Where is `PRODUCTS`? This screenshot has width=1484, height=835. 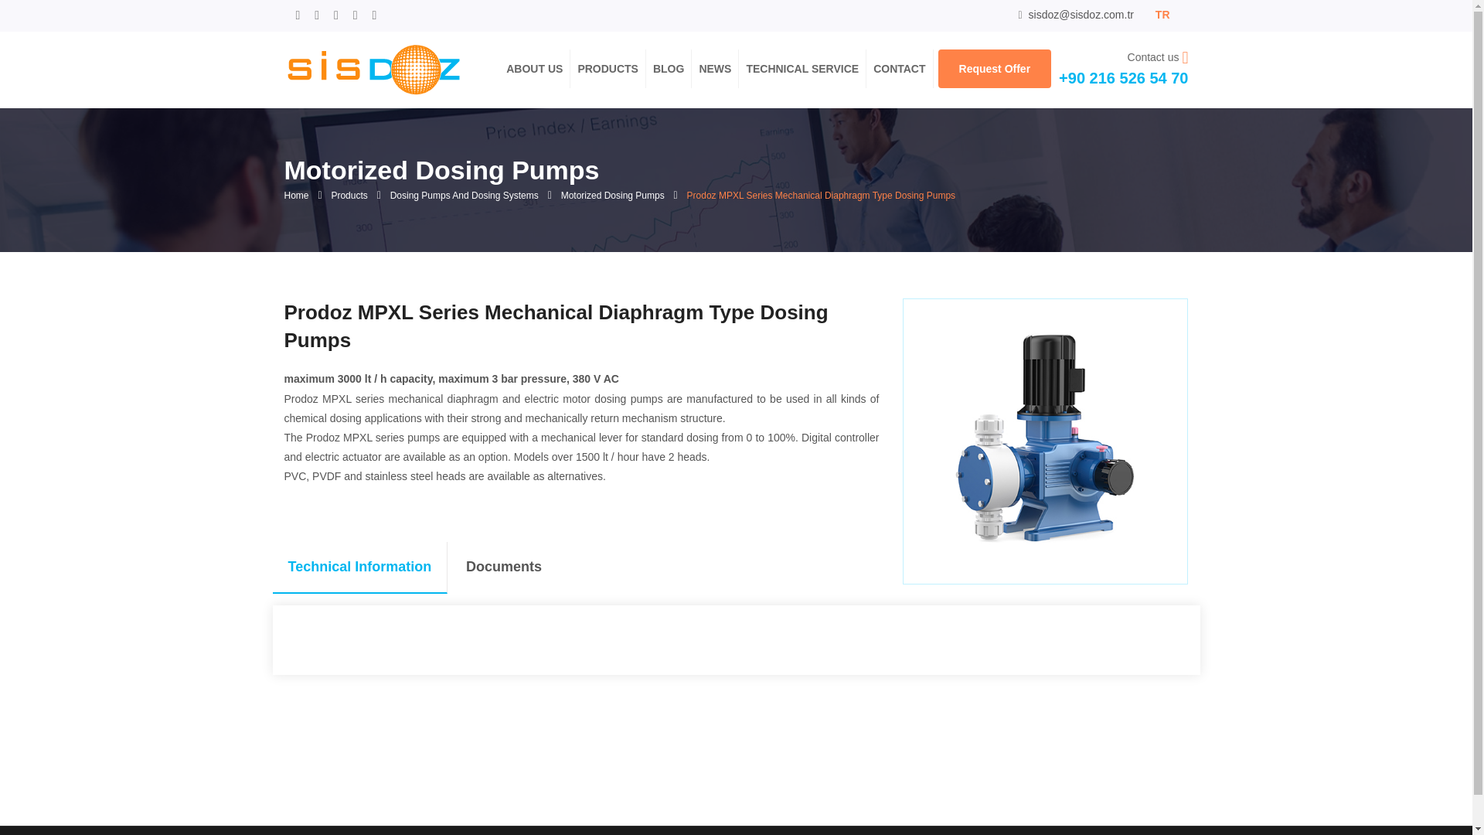
PRODUCTS is located at coordinates (608, 68).